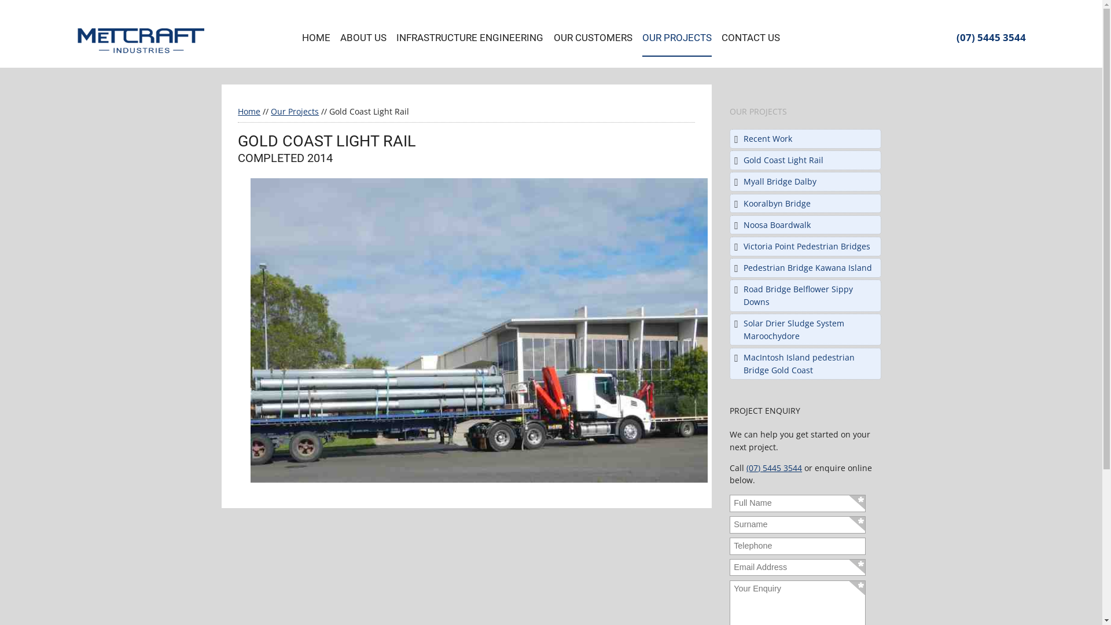 This screenshot has height=625, width=1111. What do you see at coordinates (470, 38) in the screenshot?
I see `INFRASTRUCTURE ENGINEERING` at bounding box center [470, 38].